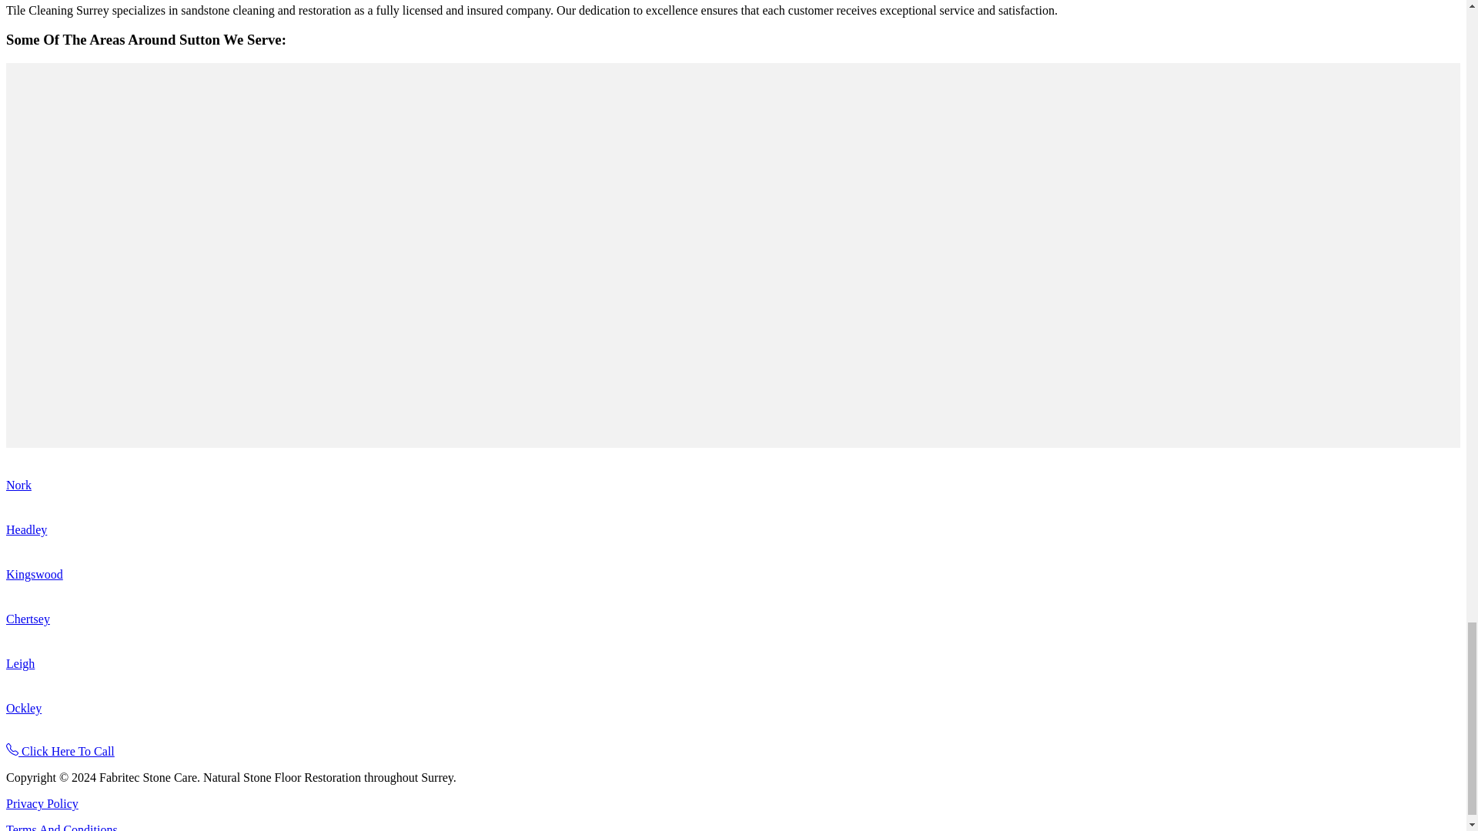 This screenshot has width=1478, height=831. Describe the element at coordinates (34, 574) in the screenshot. I see `Kingswood` at that location.